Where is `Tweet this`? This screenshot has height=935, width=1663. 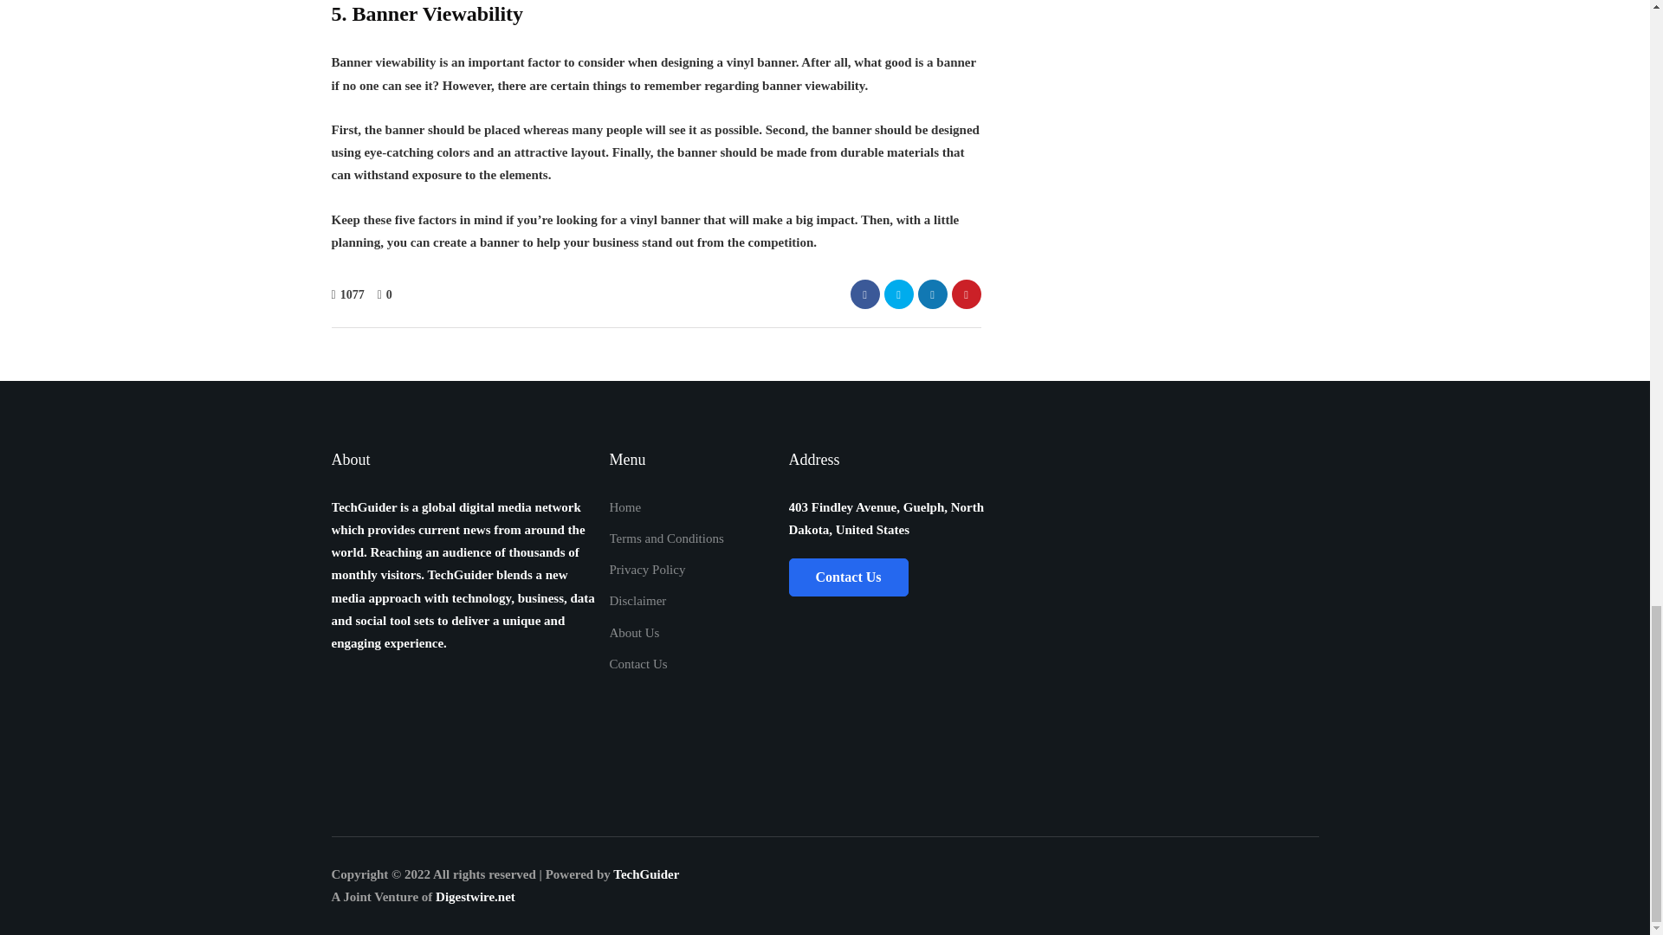 Tweet this is located at coordinates (897, 294).